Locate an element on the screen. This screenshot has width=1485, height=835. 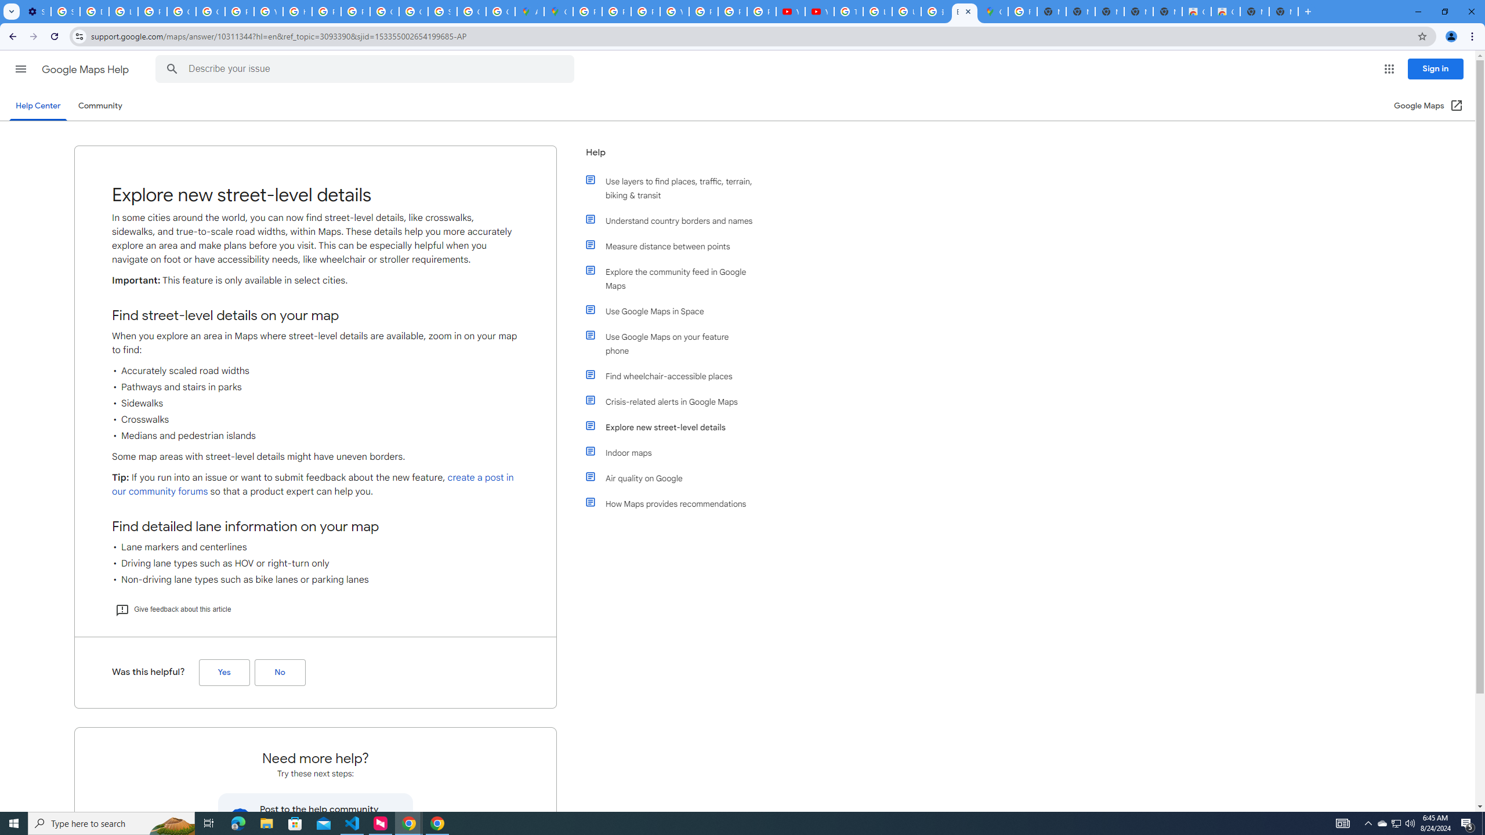
Settings - On startup is located at coordinates (36, 12).